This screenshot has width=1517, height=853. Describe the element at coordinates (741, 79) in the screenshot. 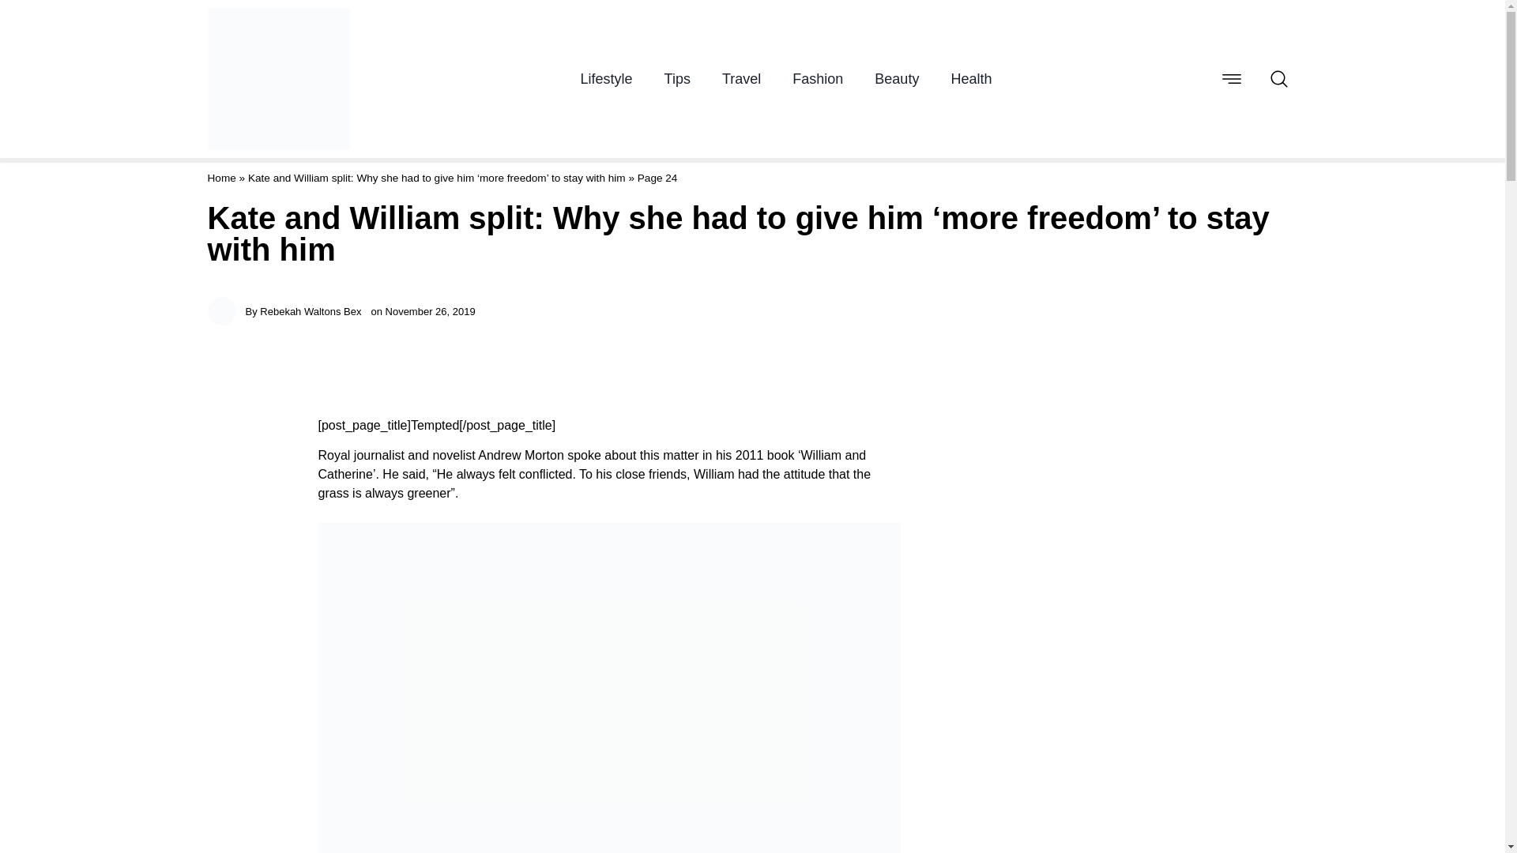

I see `Travel` at that location.